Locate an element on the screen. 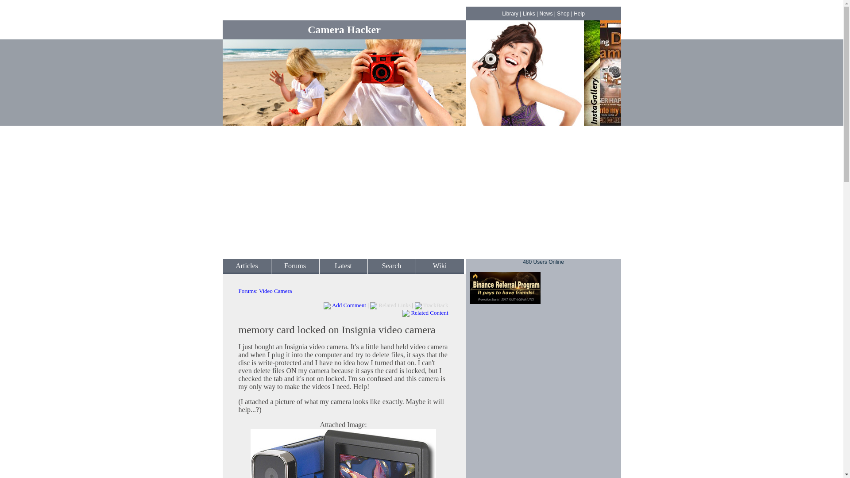 The width and height of the screenshot is (850, 478). Forums is located at coordinates (295, 266).